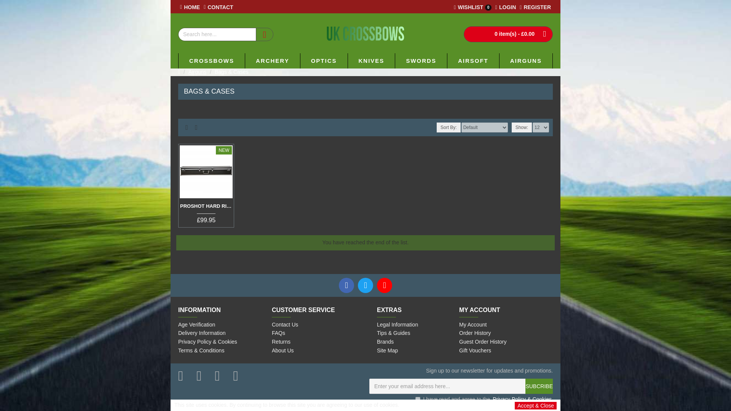 The image size is (731, 411). I want to click on ARCHERY, so click(418, 400).